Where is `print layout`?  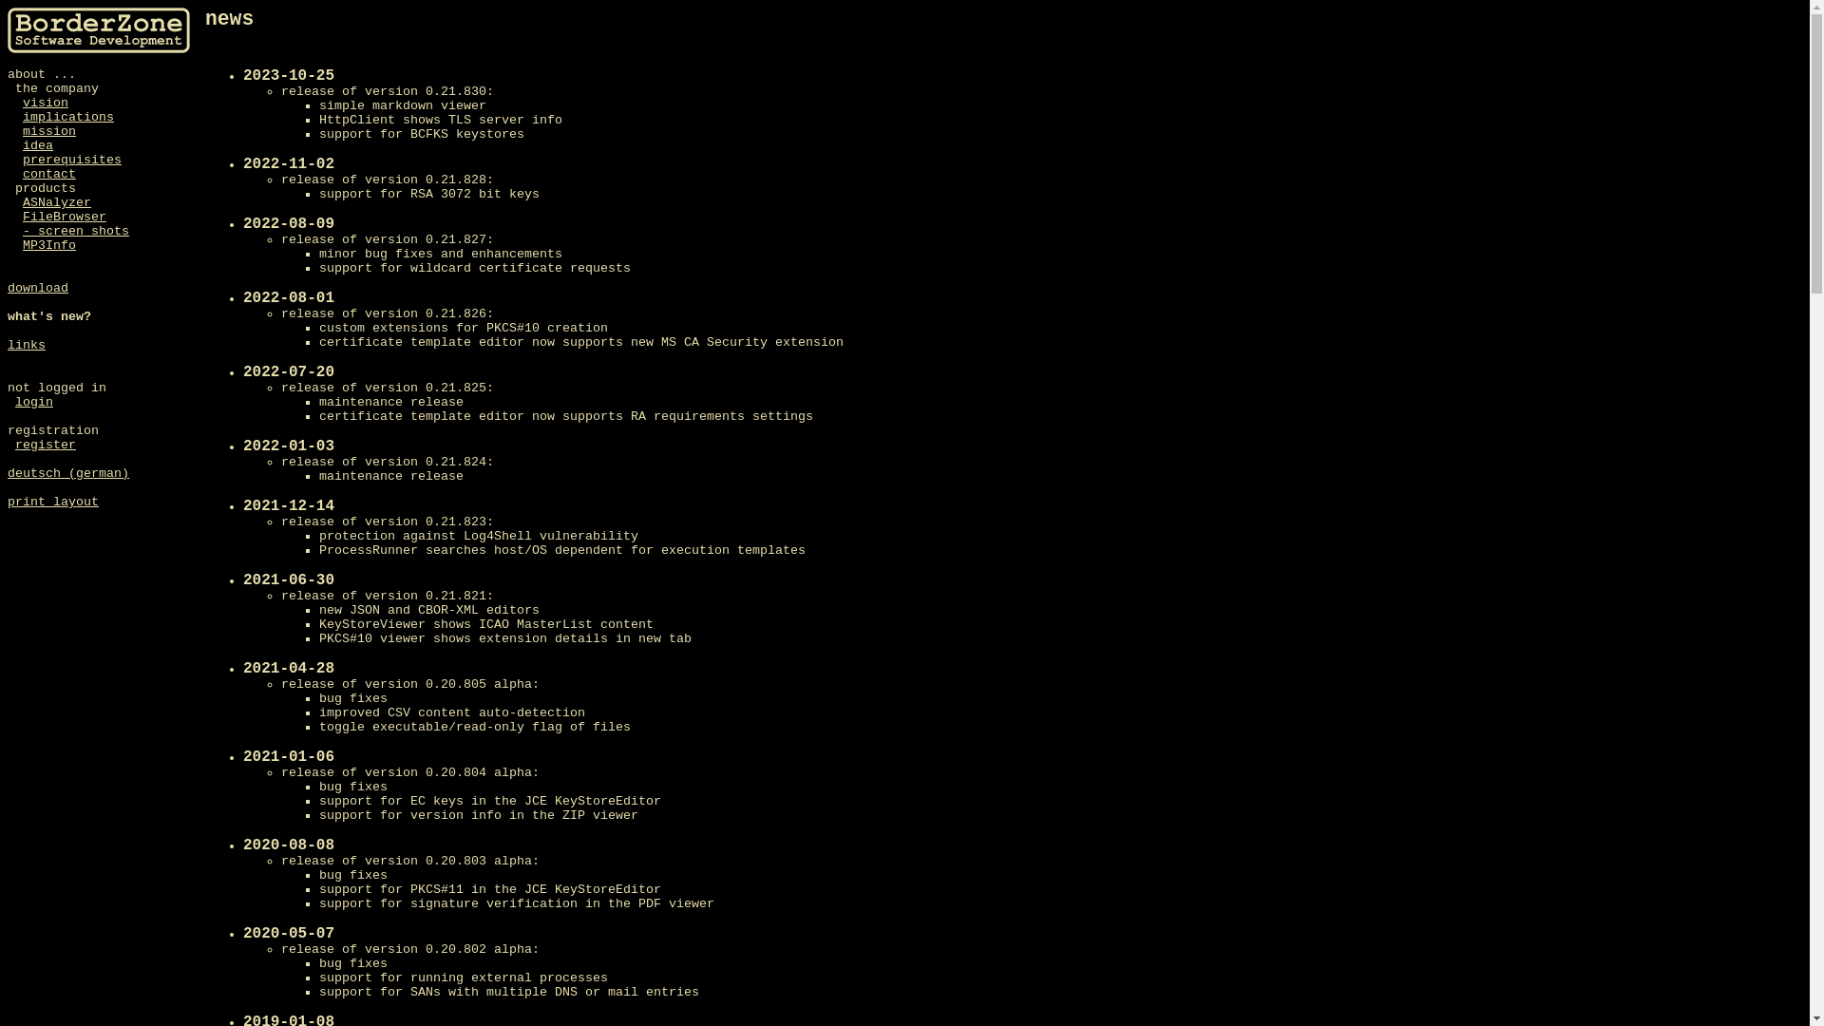
print layout is located at coordinates (53, 502).